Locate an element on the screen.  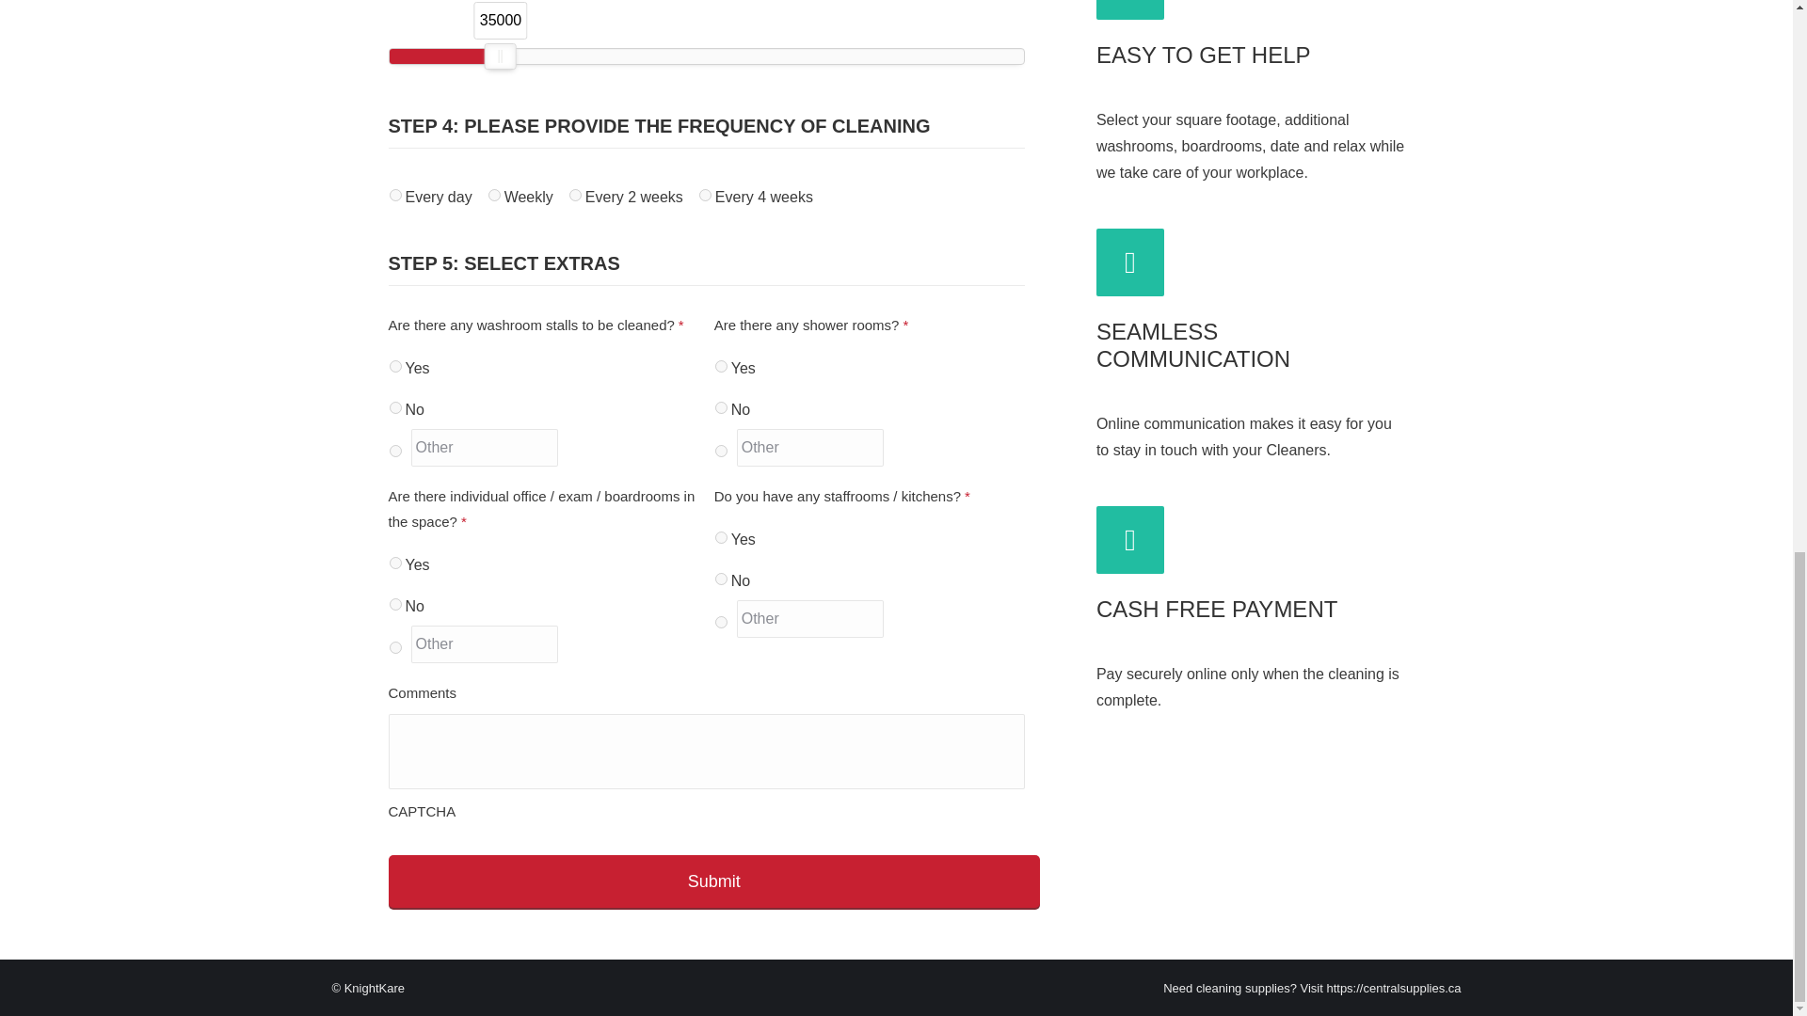
Every day is located at coordinates (395, 194).